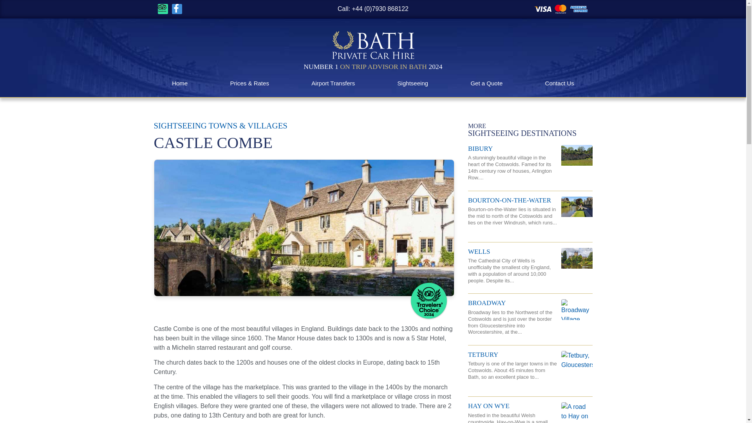  I want to click on Card-logos-01, so click(561, 9).